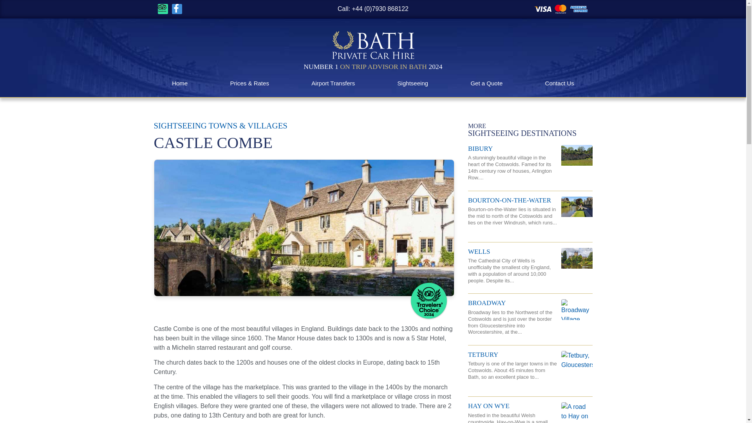  I want to click on Card-logos-01, so click(561, 9).